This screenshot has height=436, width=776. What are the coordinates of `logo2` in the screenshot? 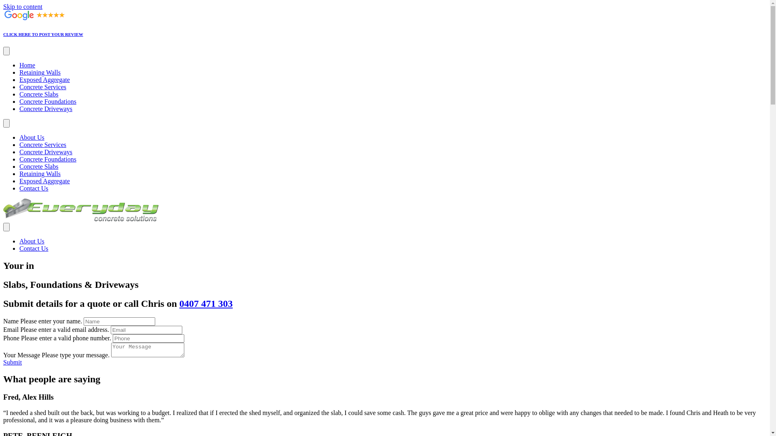 It's located at (81, 210).